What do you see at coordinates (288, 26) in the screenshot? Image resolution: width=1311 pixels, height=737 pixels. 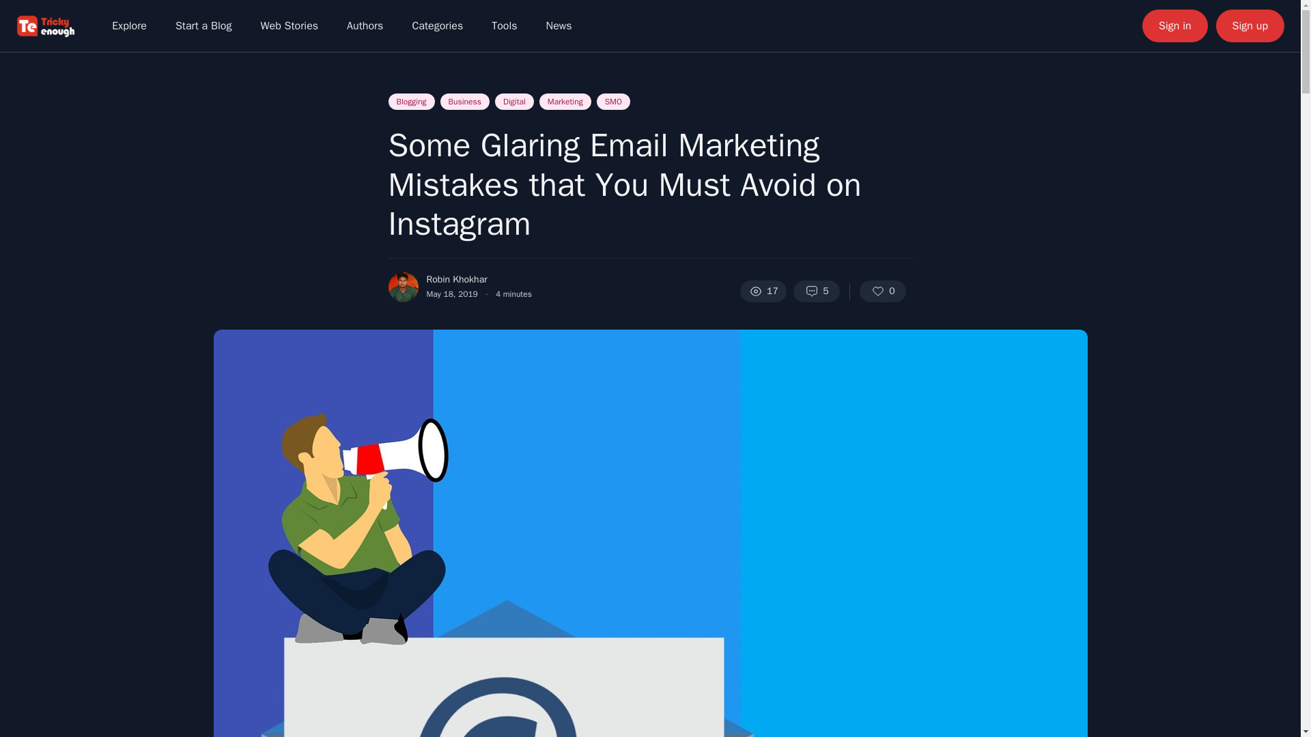 I see `Web Stories` at bounding box center [288, 26].